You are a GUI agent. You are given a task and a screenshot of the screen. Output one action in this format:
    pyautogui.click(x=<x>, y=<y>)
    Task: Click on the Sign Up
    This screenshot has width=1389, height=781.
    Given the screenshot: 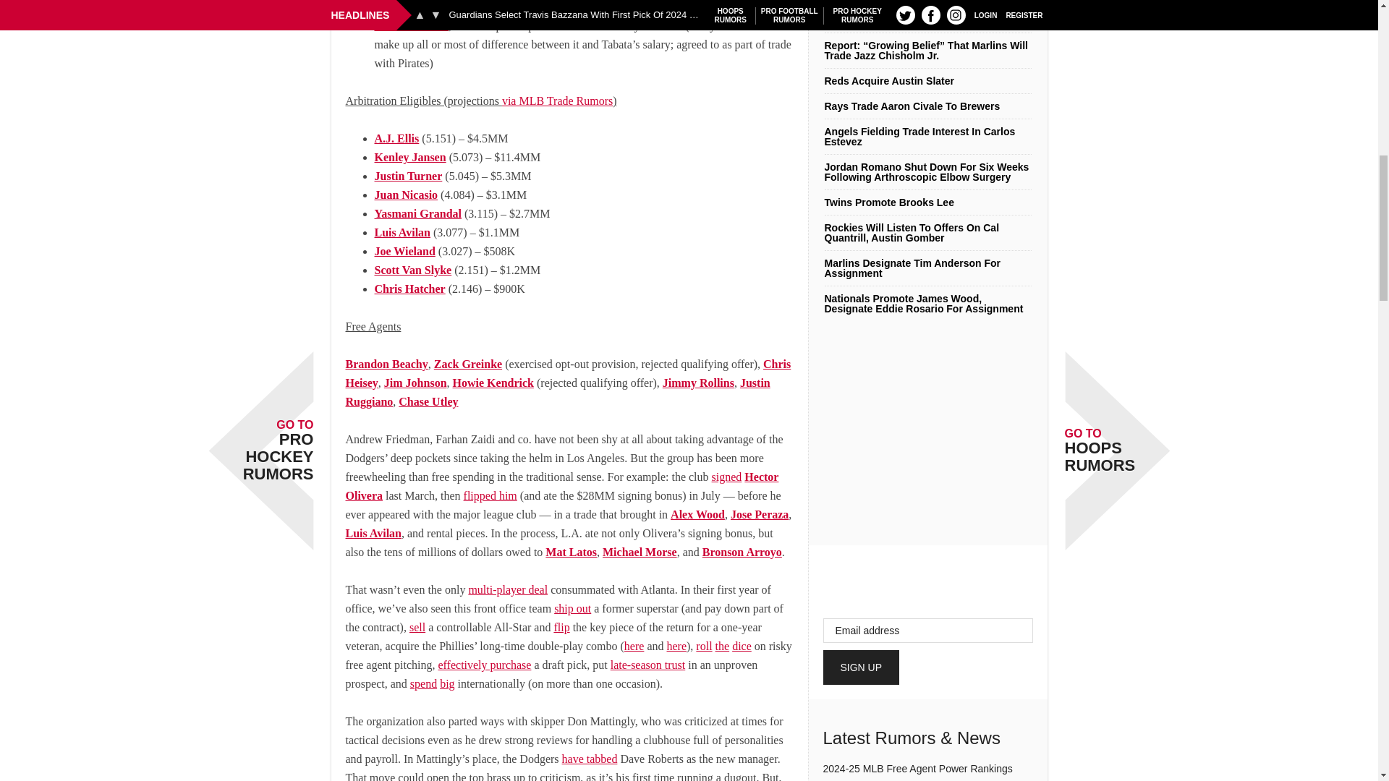 What is the action you would take?
    pyautogui.click(x=862, y=667)
    